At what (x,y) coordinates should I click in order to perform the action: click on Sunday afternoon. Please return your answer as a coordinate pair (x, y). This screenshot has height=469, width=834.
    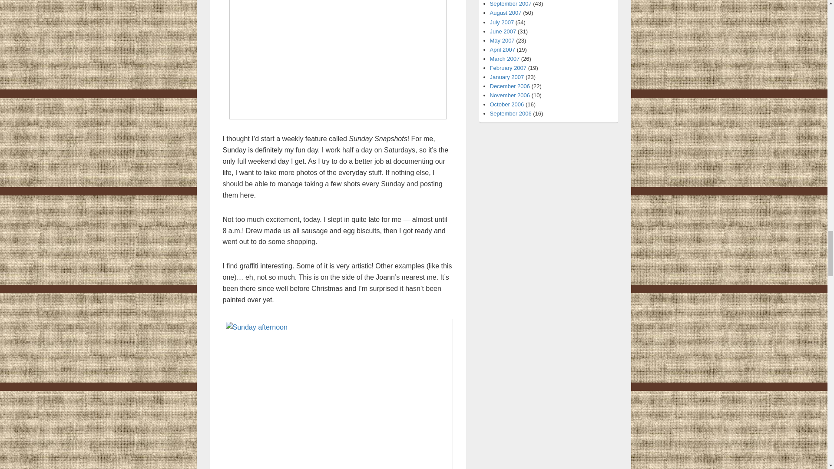
    Looking at the image, I should click on (338, 394).